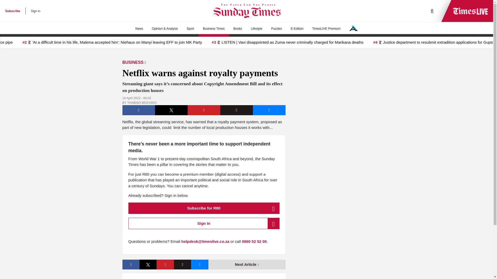  What do you see at coordinates (214, 29) in the screenshot?
I see `Business Times` at bounding box center [214, 29].